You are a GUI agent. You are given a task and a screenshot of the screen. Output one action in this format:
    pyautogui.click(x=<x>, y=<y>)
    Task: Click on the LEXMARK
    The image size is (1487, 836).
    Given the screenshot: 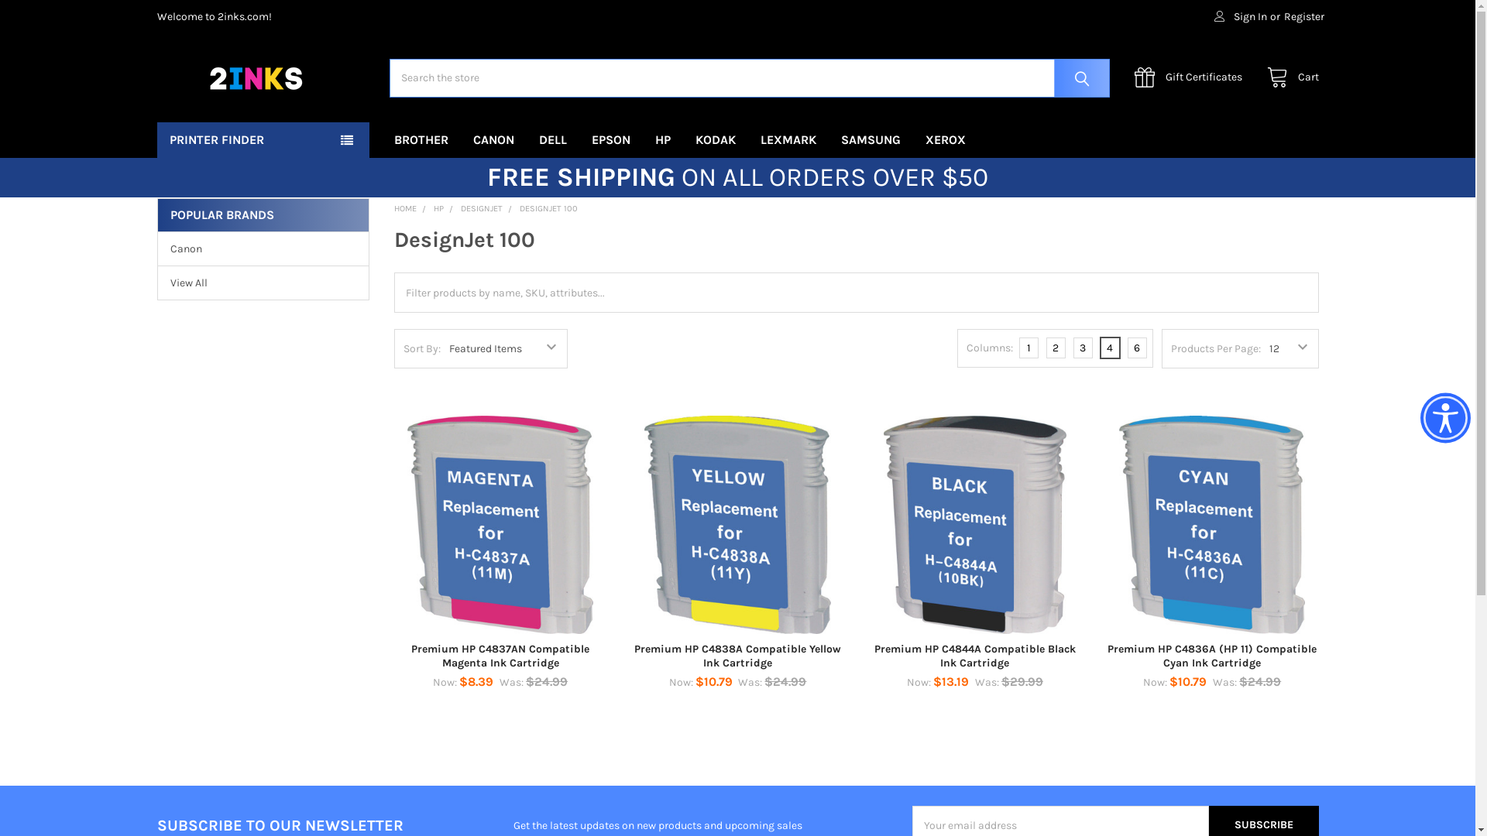 What is the action you would take?
    pyautogui.click(x=788, y=140)
    